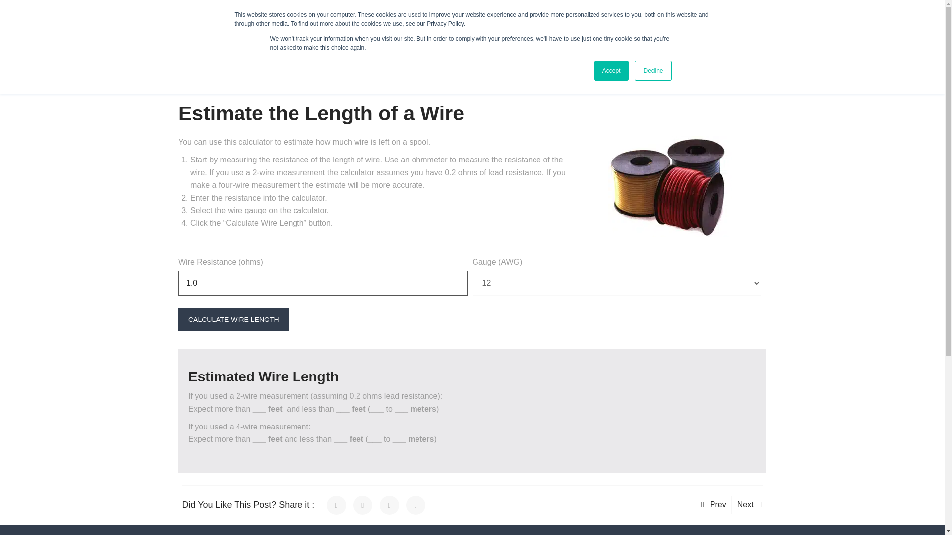  Describe the element at coordinates (323, 283) in the screenshot. I see `1.0` at that location.